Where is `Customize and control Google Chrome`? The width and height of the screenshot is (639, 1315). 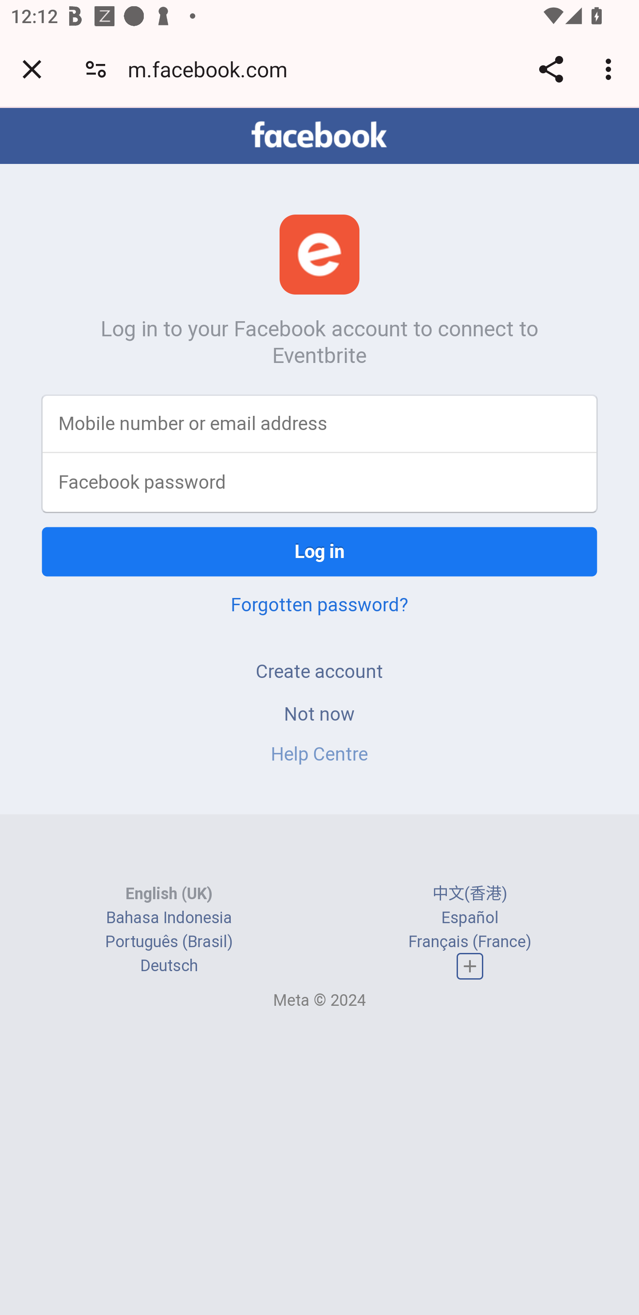 Customize and control Google Chrome is located at coordinates (611, 69).